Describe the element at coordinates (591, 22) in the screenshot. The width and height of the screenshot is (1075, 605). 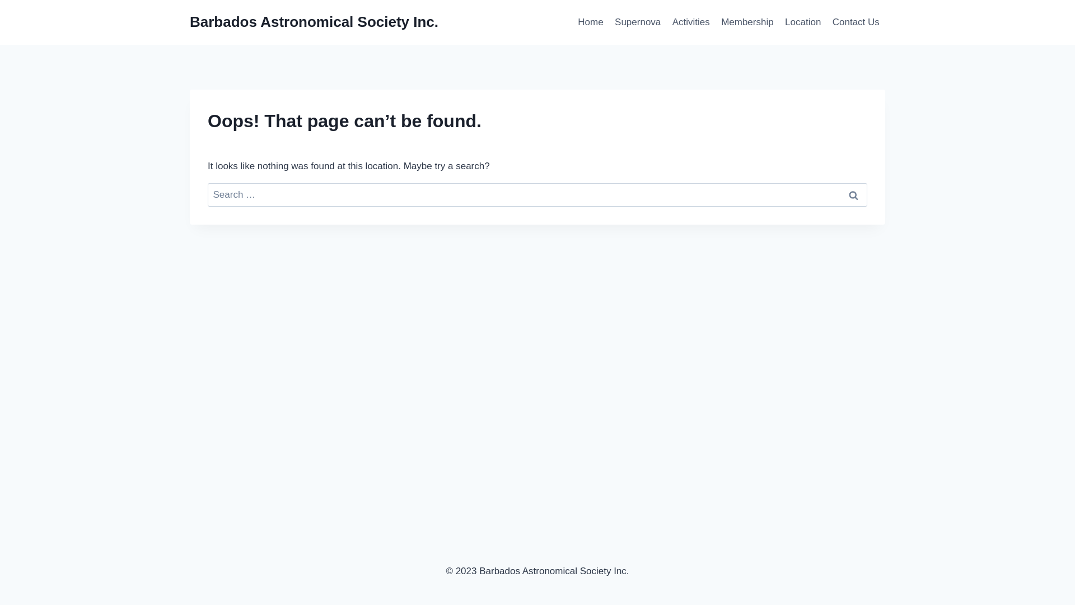
I see `Home` at that location.